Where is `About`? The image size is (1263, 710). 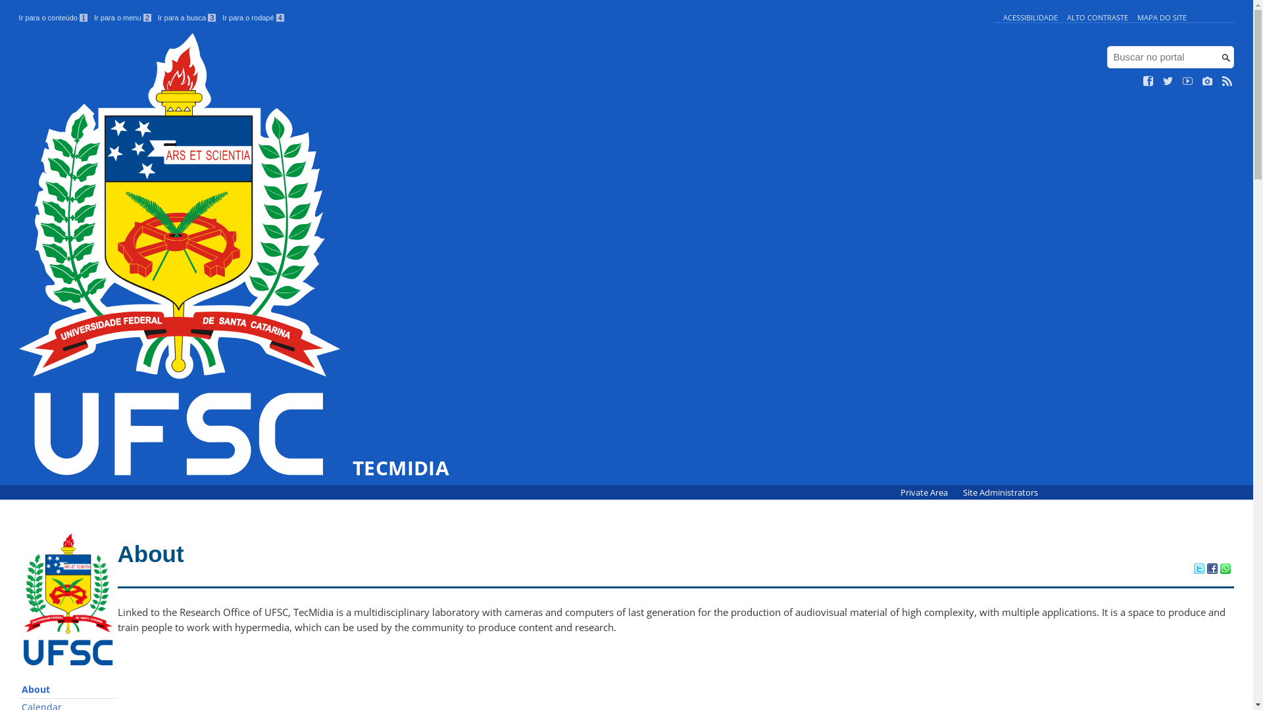 About is located at coordinates (68, 690).